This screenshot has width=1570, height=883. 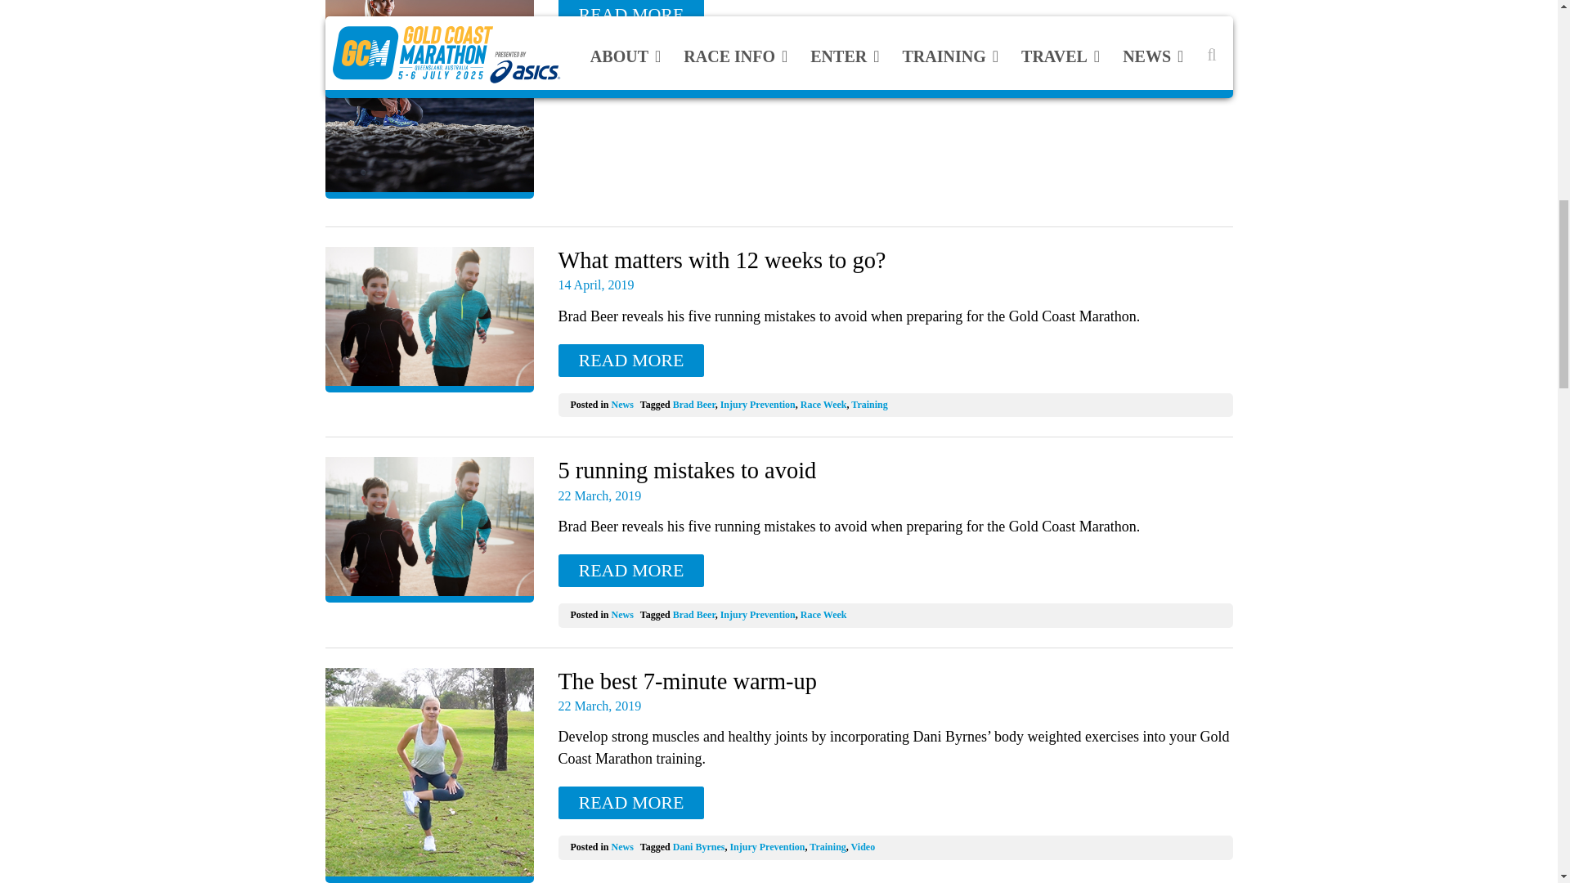 What do you see at coordinates (630, 803) in the screenshot?
I see `Read: The best 7-minute warm-up` at bounding box center [630, 803].